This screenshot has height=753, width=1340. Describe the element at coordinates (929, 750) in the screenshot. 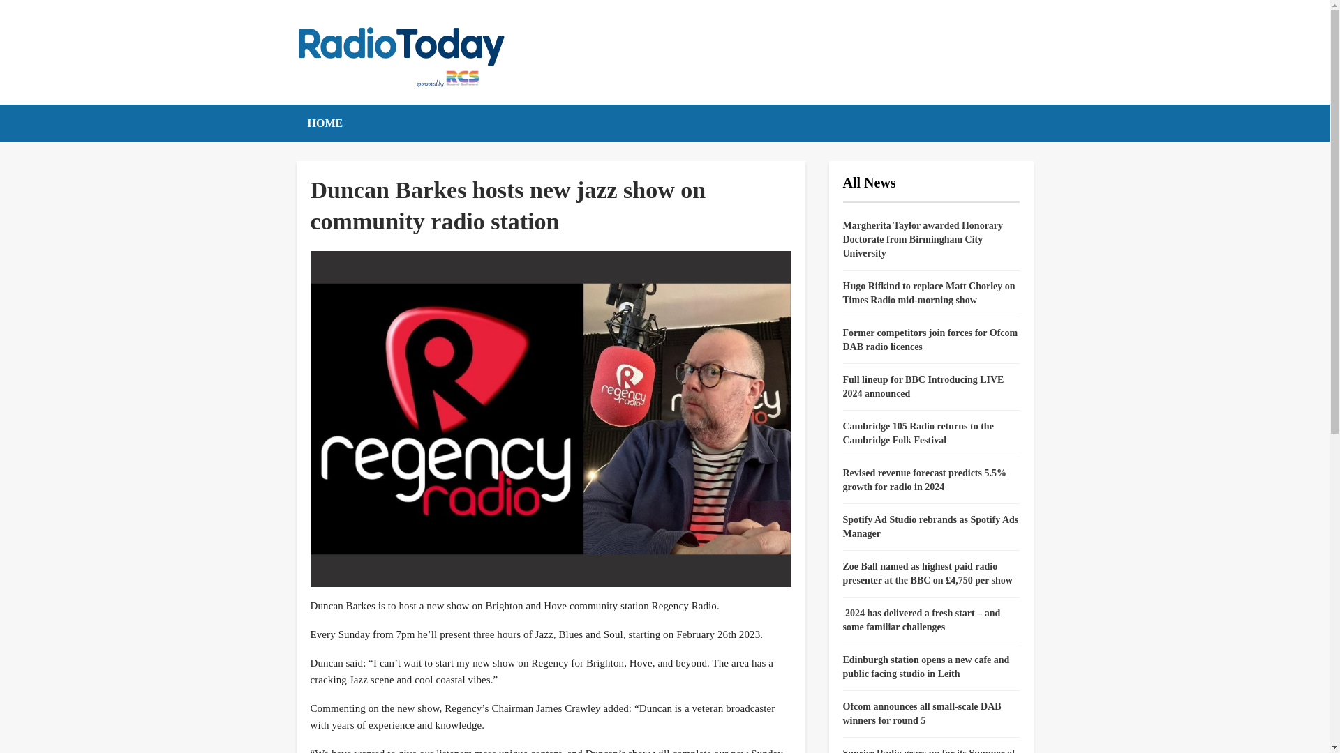

I see `Sunrise Radio gears up for its Summer of Melas` at that location.